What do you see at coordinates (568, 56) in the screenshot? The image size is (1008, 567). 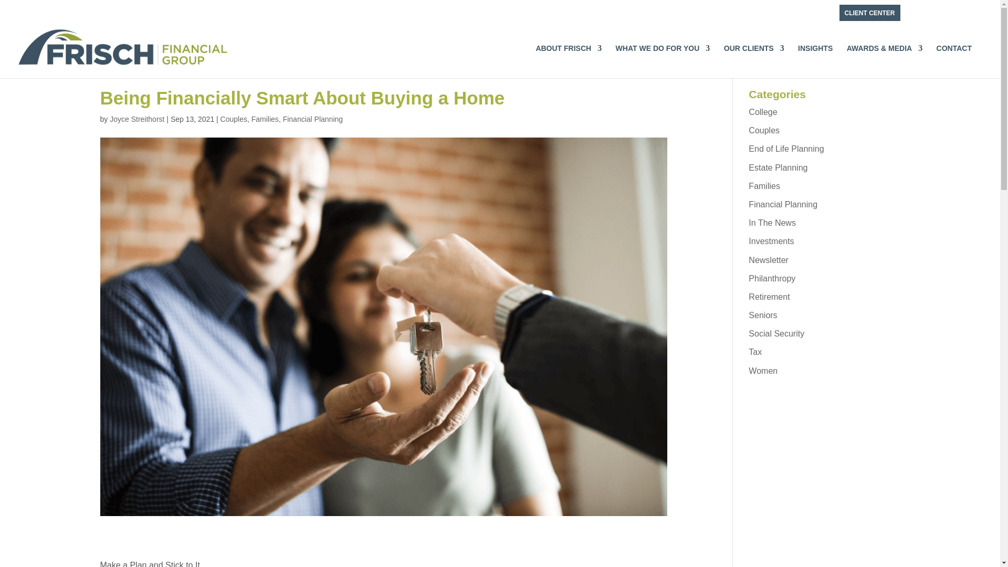 I see `ABOUT FRISCH` at bounding box center [568, 56].